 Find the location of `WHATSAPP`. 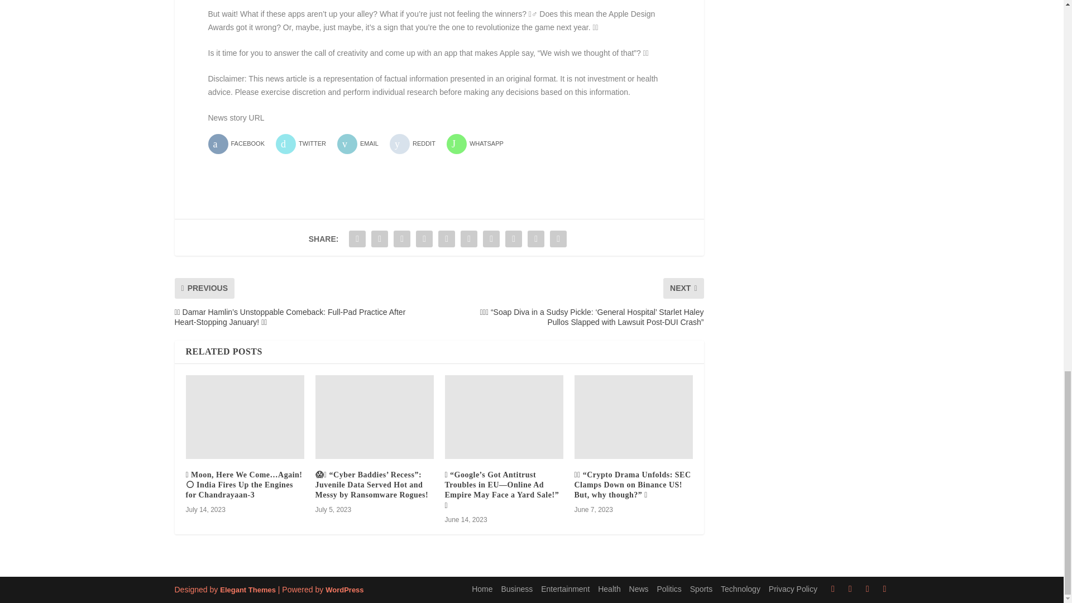

WHATSAPP is located at coordinates (479, 144).